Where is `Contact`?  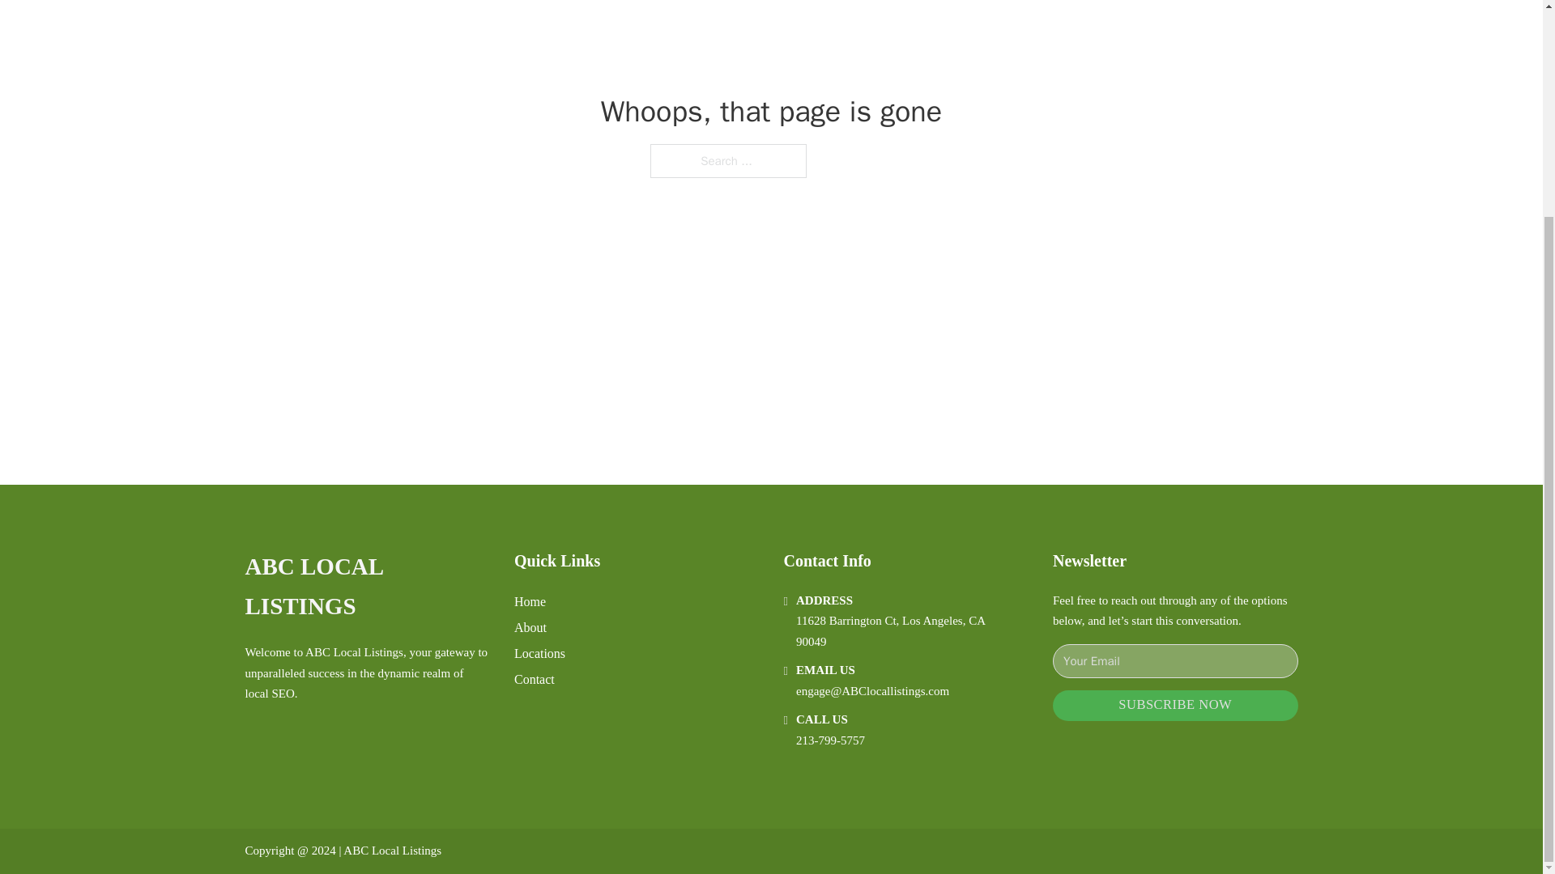
Contact is located at coordinates (535, 680).